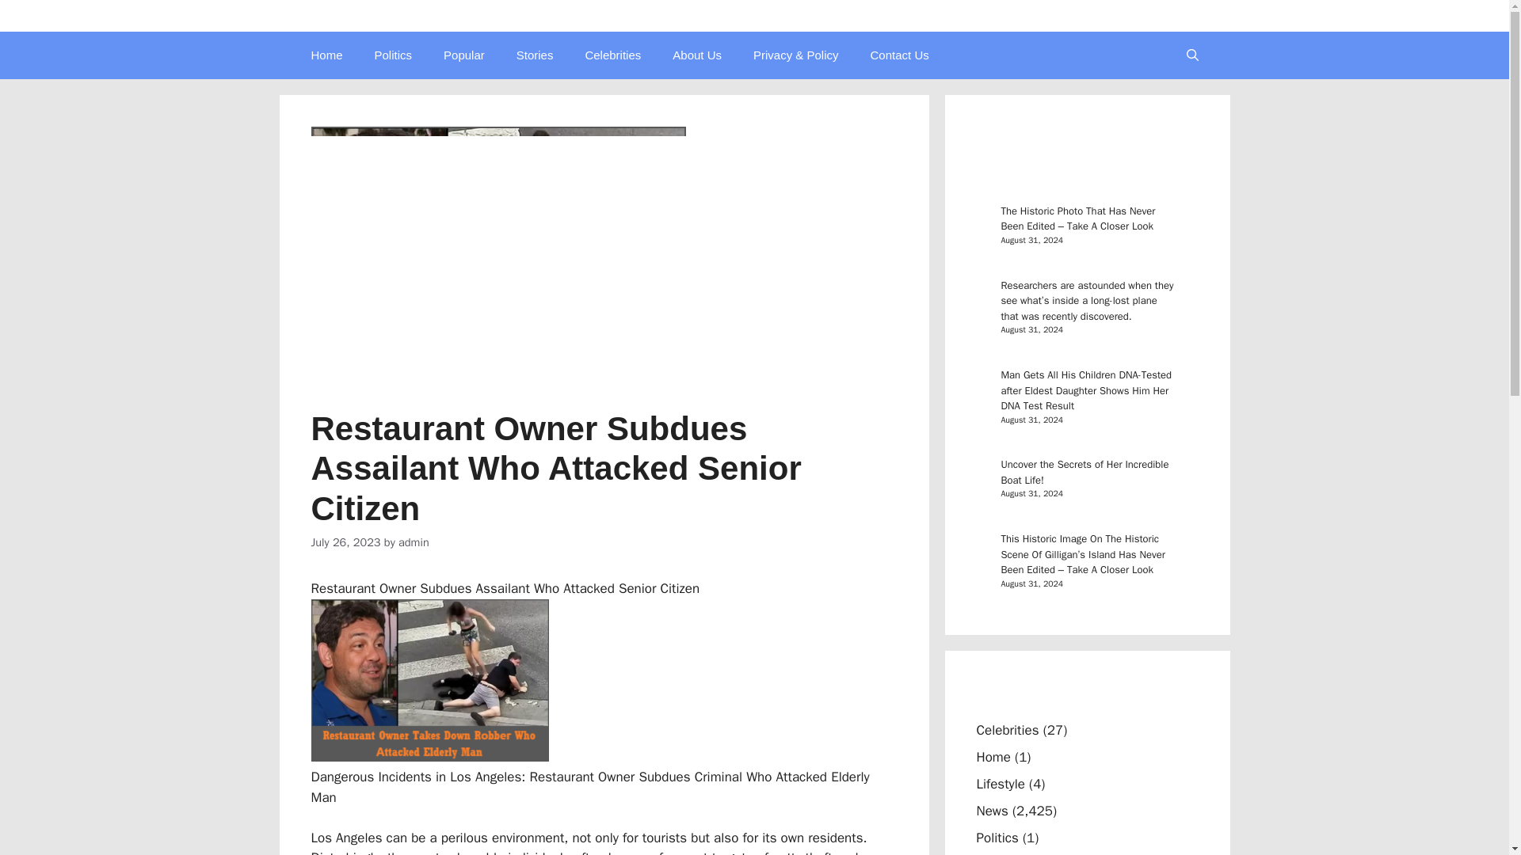  What do you see at coordinates (326, 55) in the screenshot?
I see `Home` at bounding box center [326, 55].